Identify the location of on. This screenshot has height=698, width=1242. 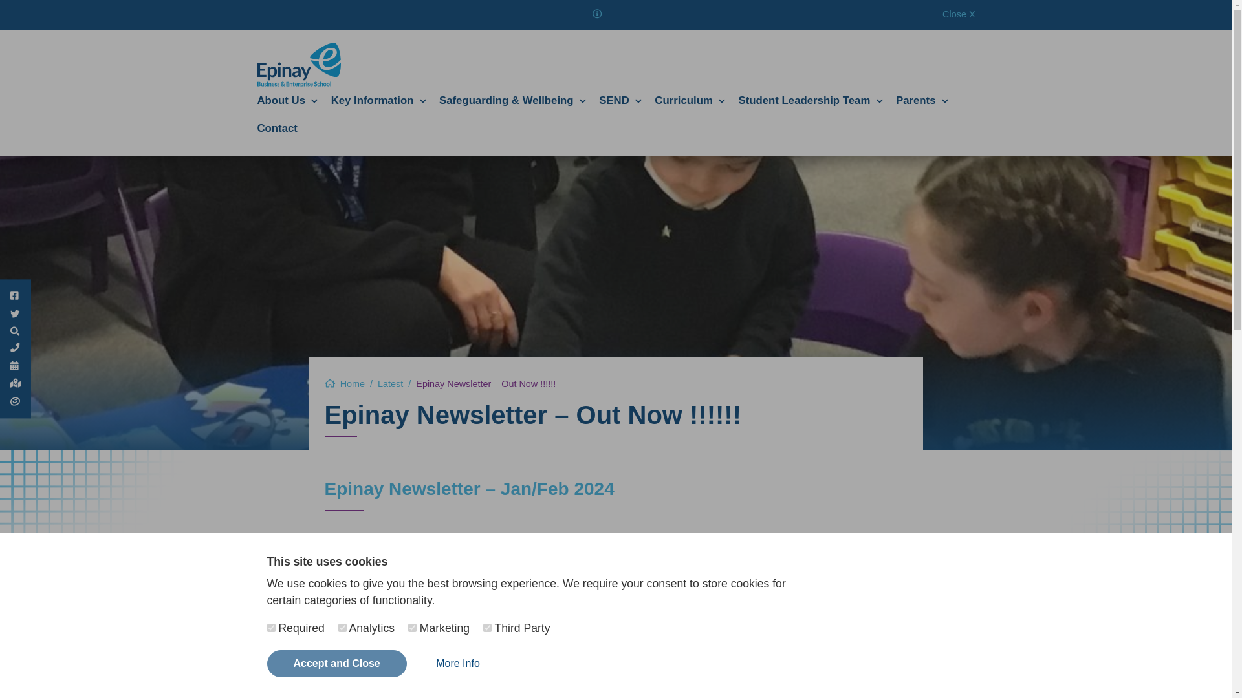
(342, 628).